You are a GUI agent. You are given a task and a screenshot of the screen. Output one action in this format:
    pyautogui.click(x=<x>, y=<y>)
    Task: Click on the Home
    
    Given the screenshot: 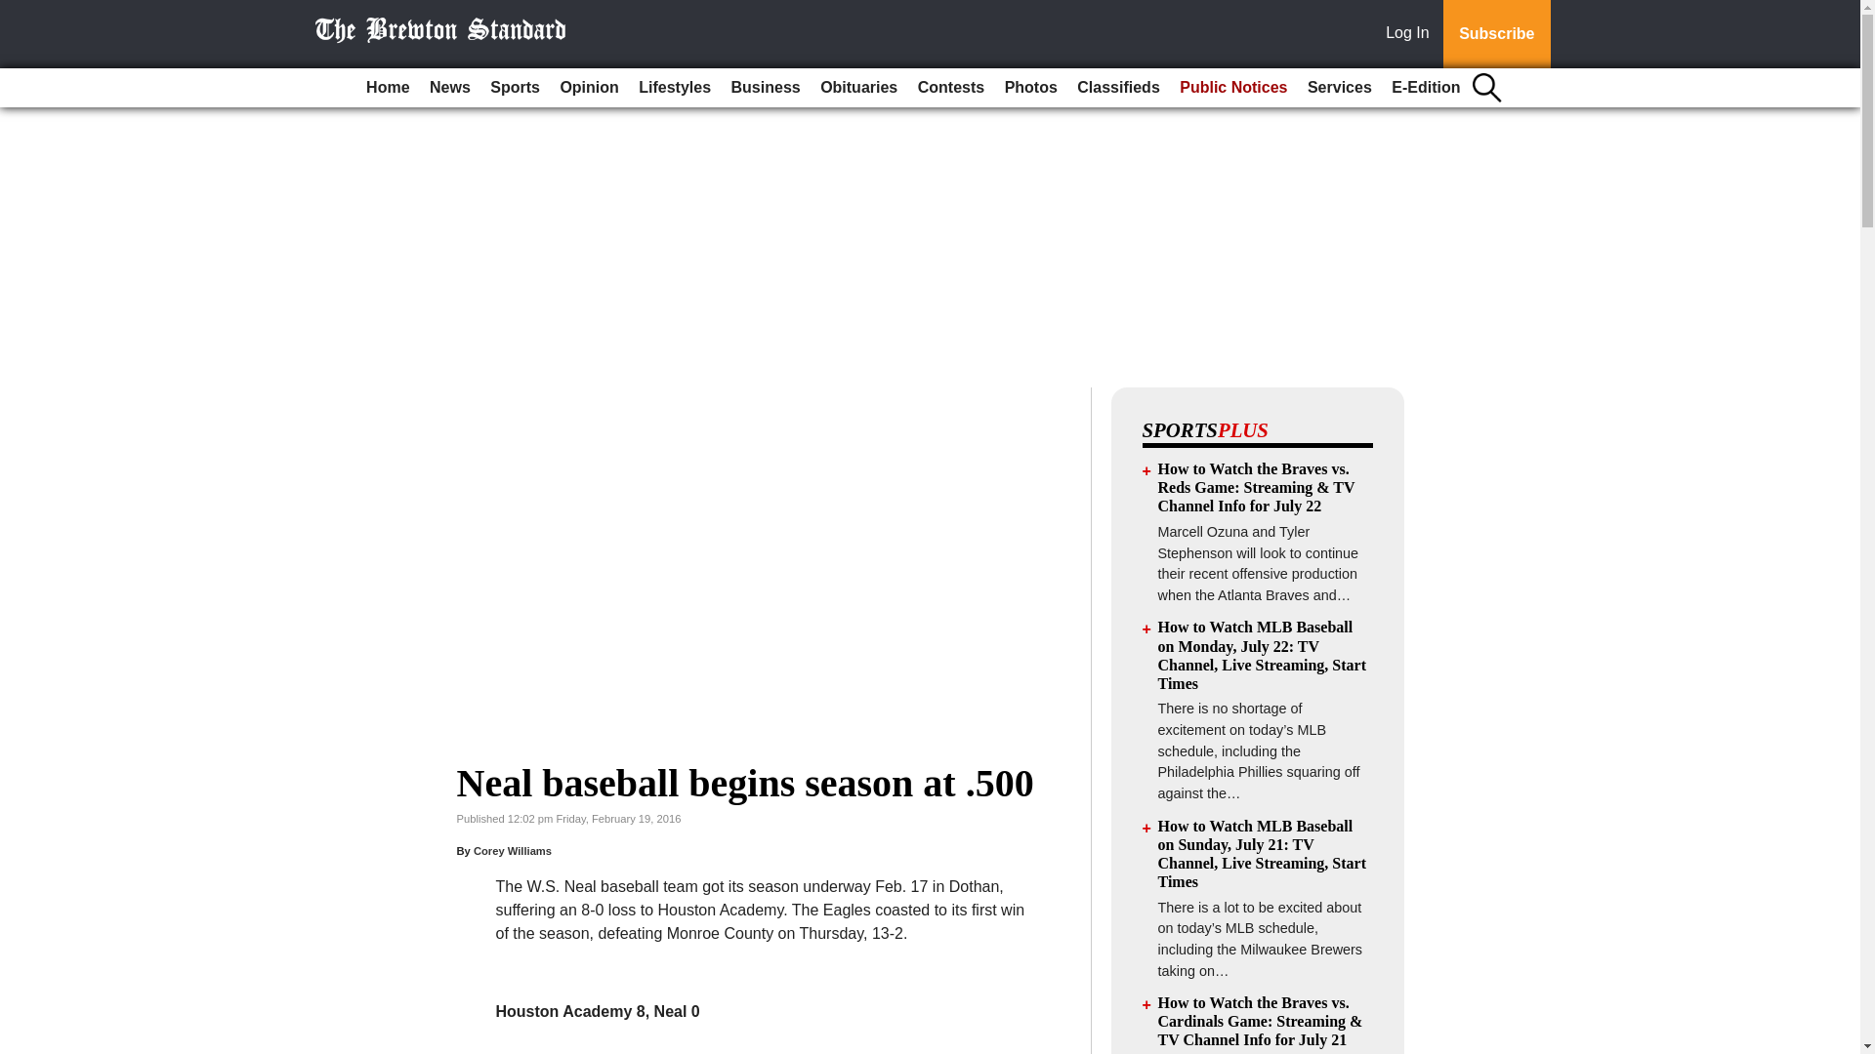 What is the action you would take?
    pyautogui.click(x=387, y=88)
    